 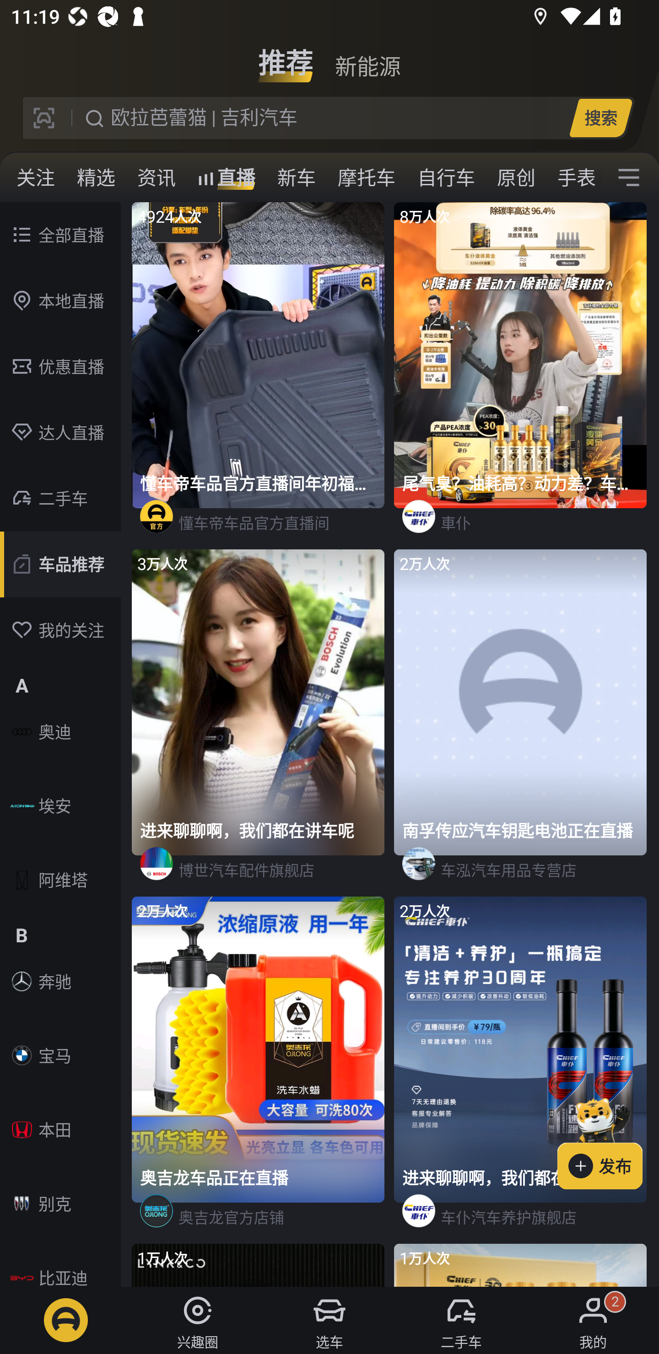 What do you see at coordinates (521, 723) in the screenshot?
I see `2 万人次 南孚传应汽车钥匙电池正在直播 车泓汽车用品专营店` at bounding box center [521, 723].